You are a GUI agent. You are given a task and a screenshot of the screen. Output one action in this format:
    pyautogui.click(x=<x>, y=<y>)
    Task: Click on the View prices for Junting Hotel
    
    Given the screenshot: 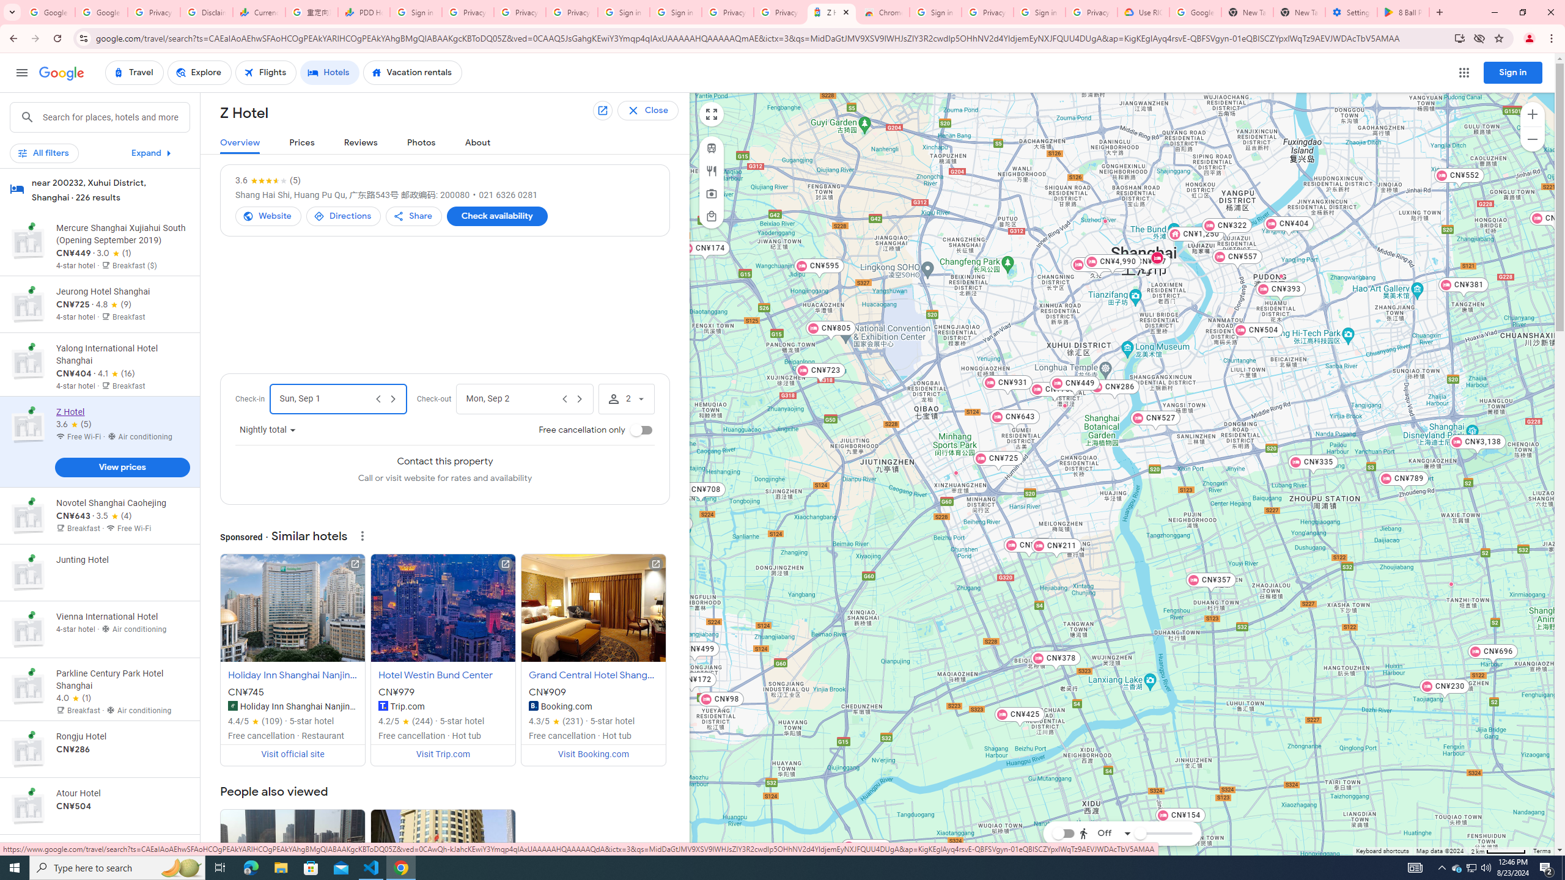 What is the action you would take?
    pyautogui.click(x=122, y=615)
    